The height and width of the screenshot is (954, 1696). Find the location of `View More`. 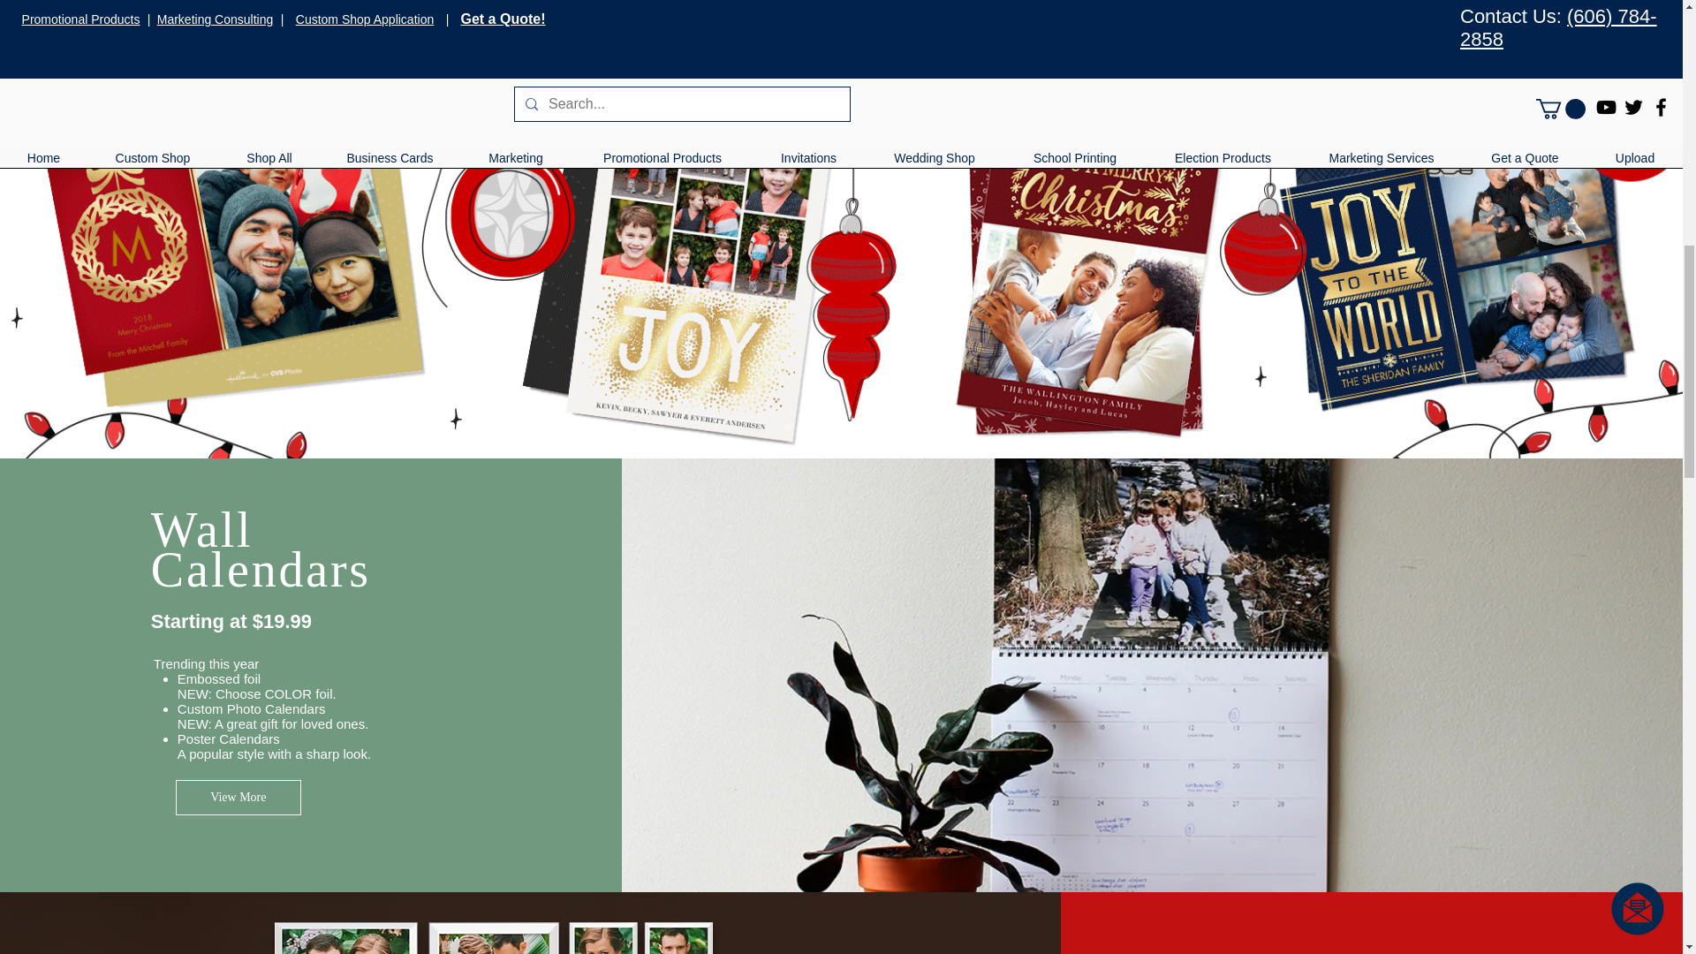

View More is located at coordinates (238, 798).